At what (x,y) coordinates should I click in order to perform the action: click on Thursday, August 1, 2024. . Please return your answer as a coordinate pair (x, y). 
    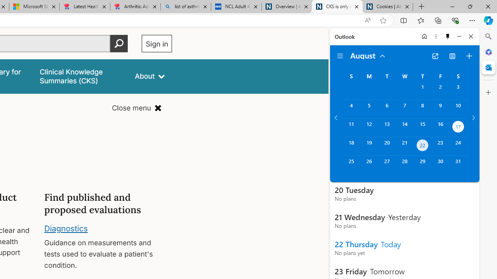
    Looking at the image, I should click on (422, 91).